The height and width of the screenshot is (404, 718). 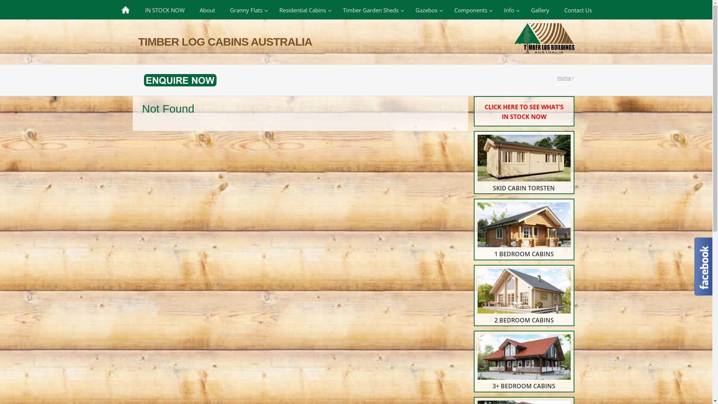 I want to click on 1 BEDROOM CABINS, so click(x=524, y=231).